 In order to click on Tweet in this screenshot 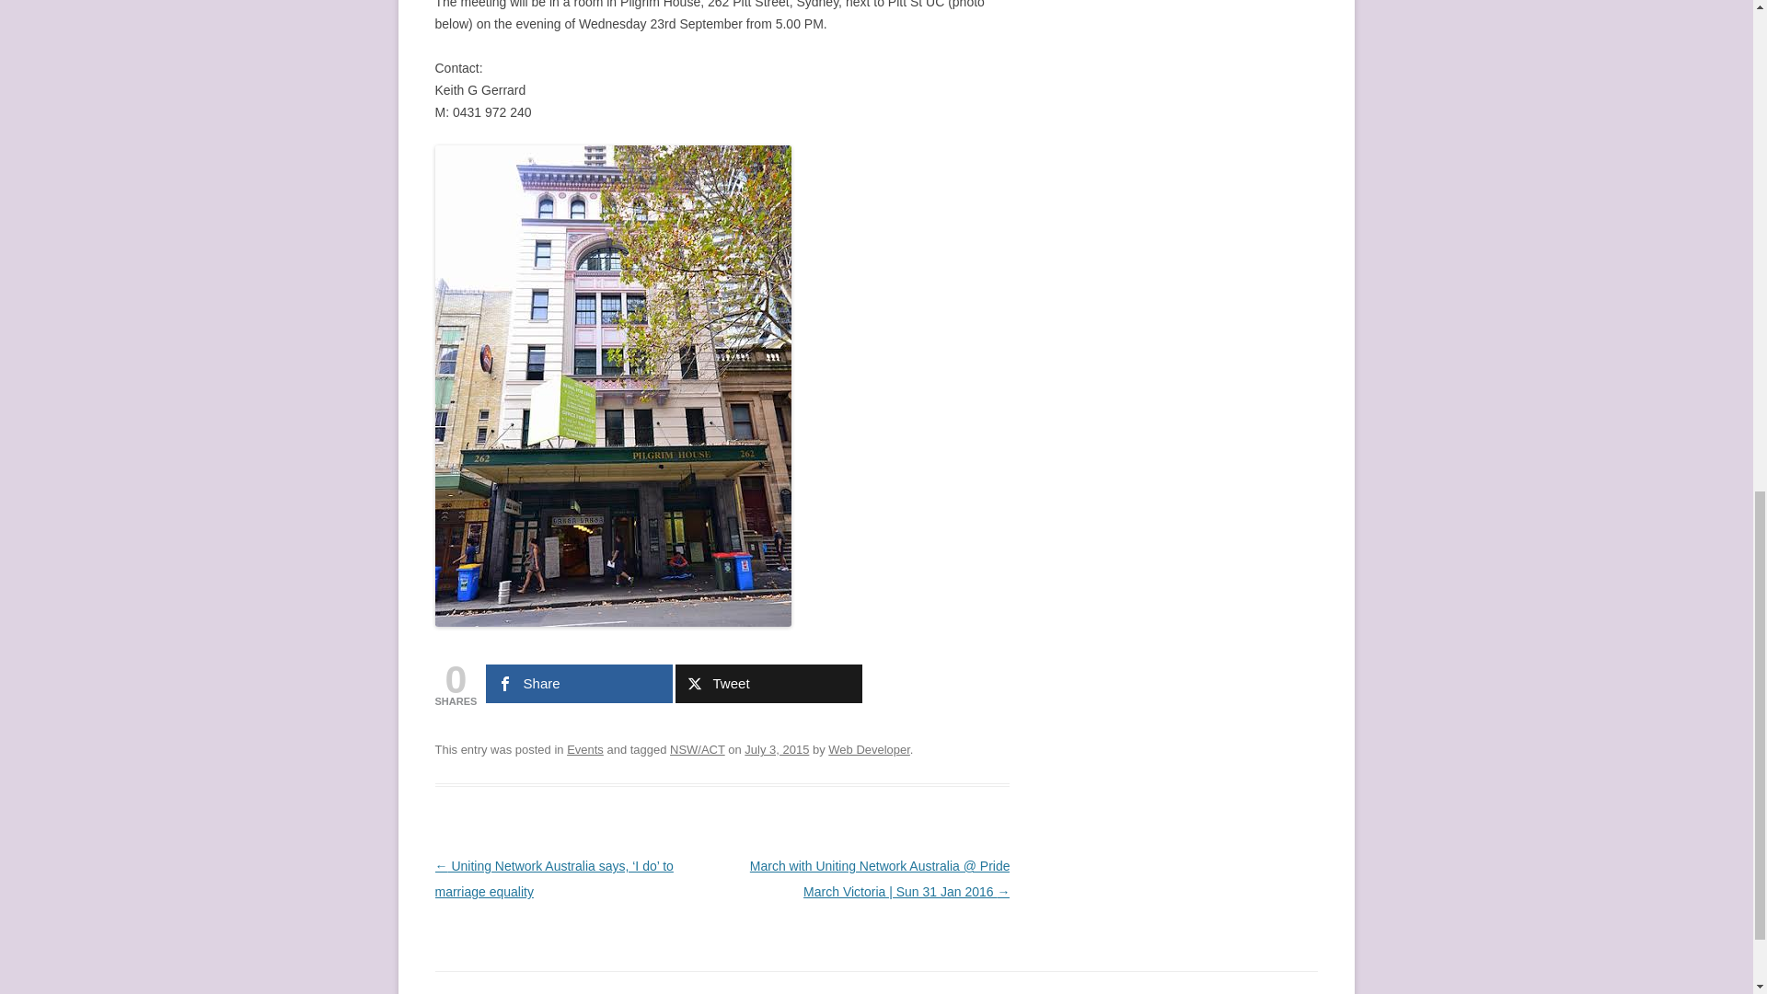, I will do `click(768, 683)`.